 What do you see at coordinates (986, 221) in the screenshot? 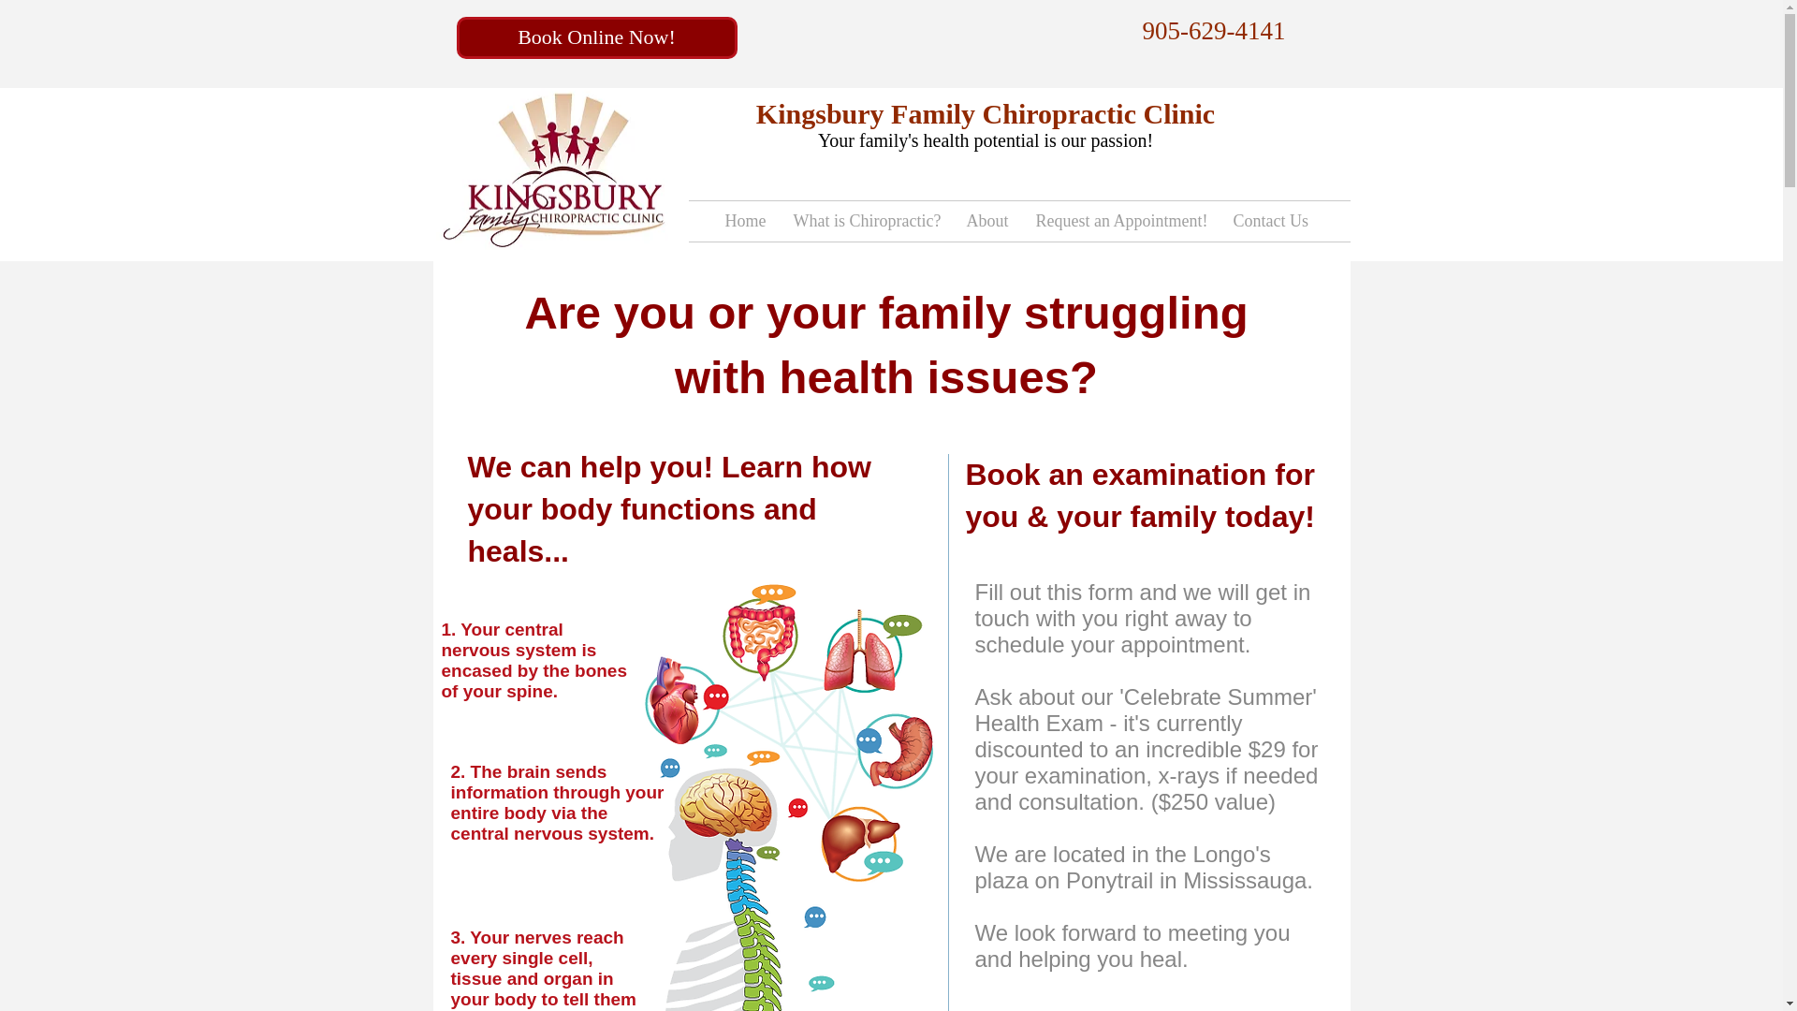
I see `About` at bounding box center [986, 221].